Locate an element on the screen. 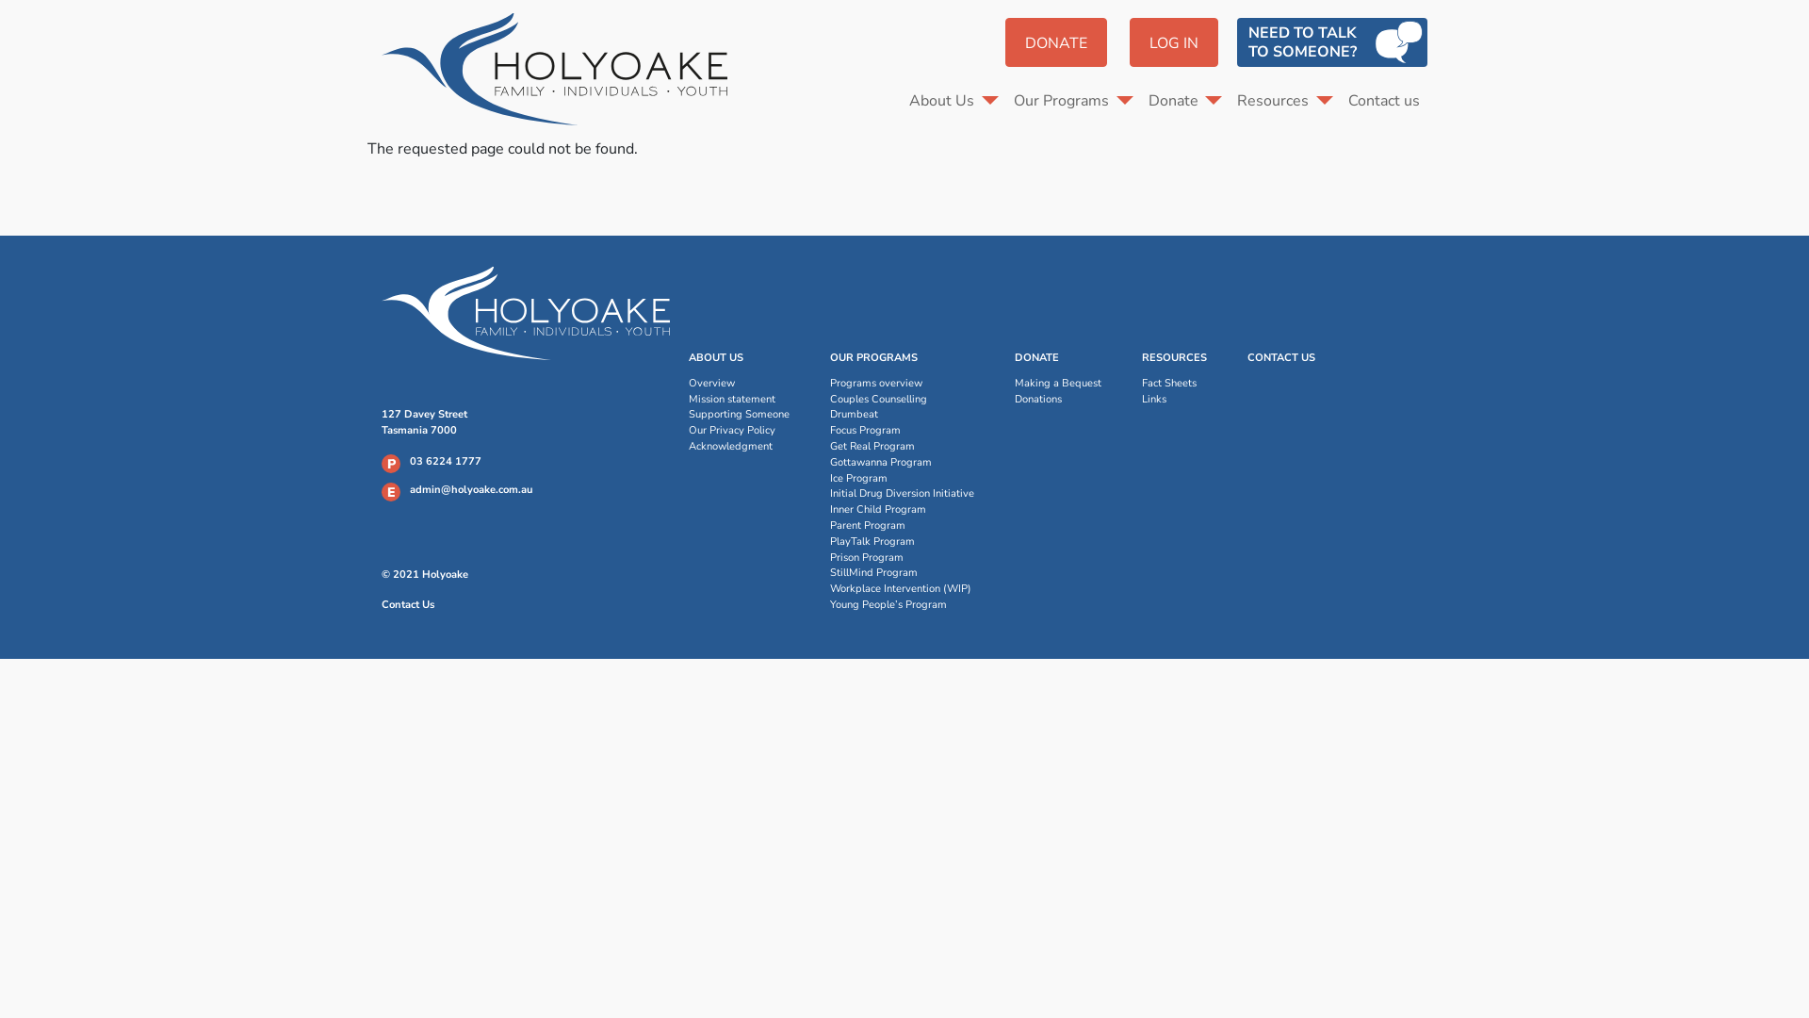  Focus Program is located at coordinates (903, 432).